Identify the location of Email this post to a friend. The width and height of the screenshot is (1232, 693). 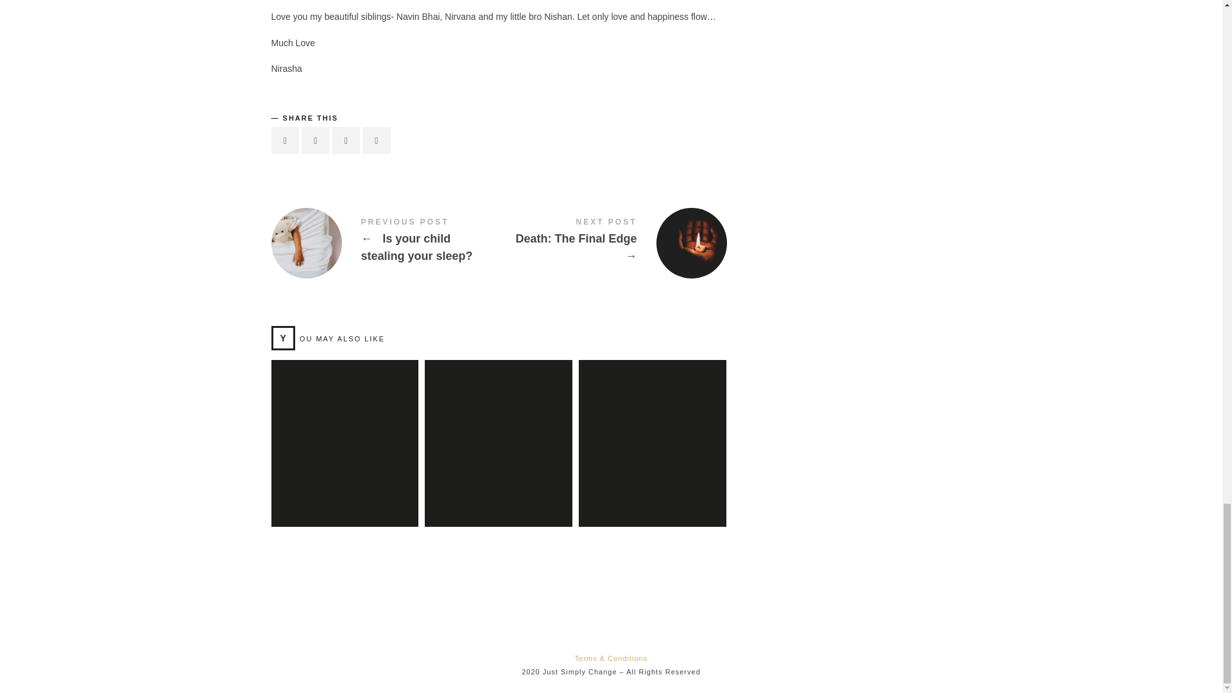
(376, 140).